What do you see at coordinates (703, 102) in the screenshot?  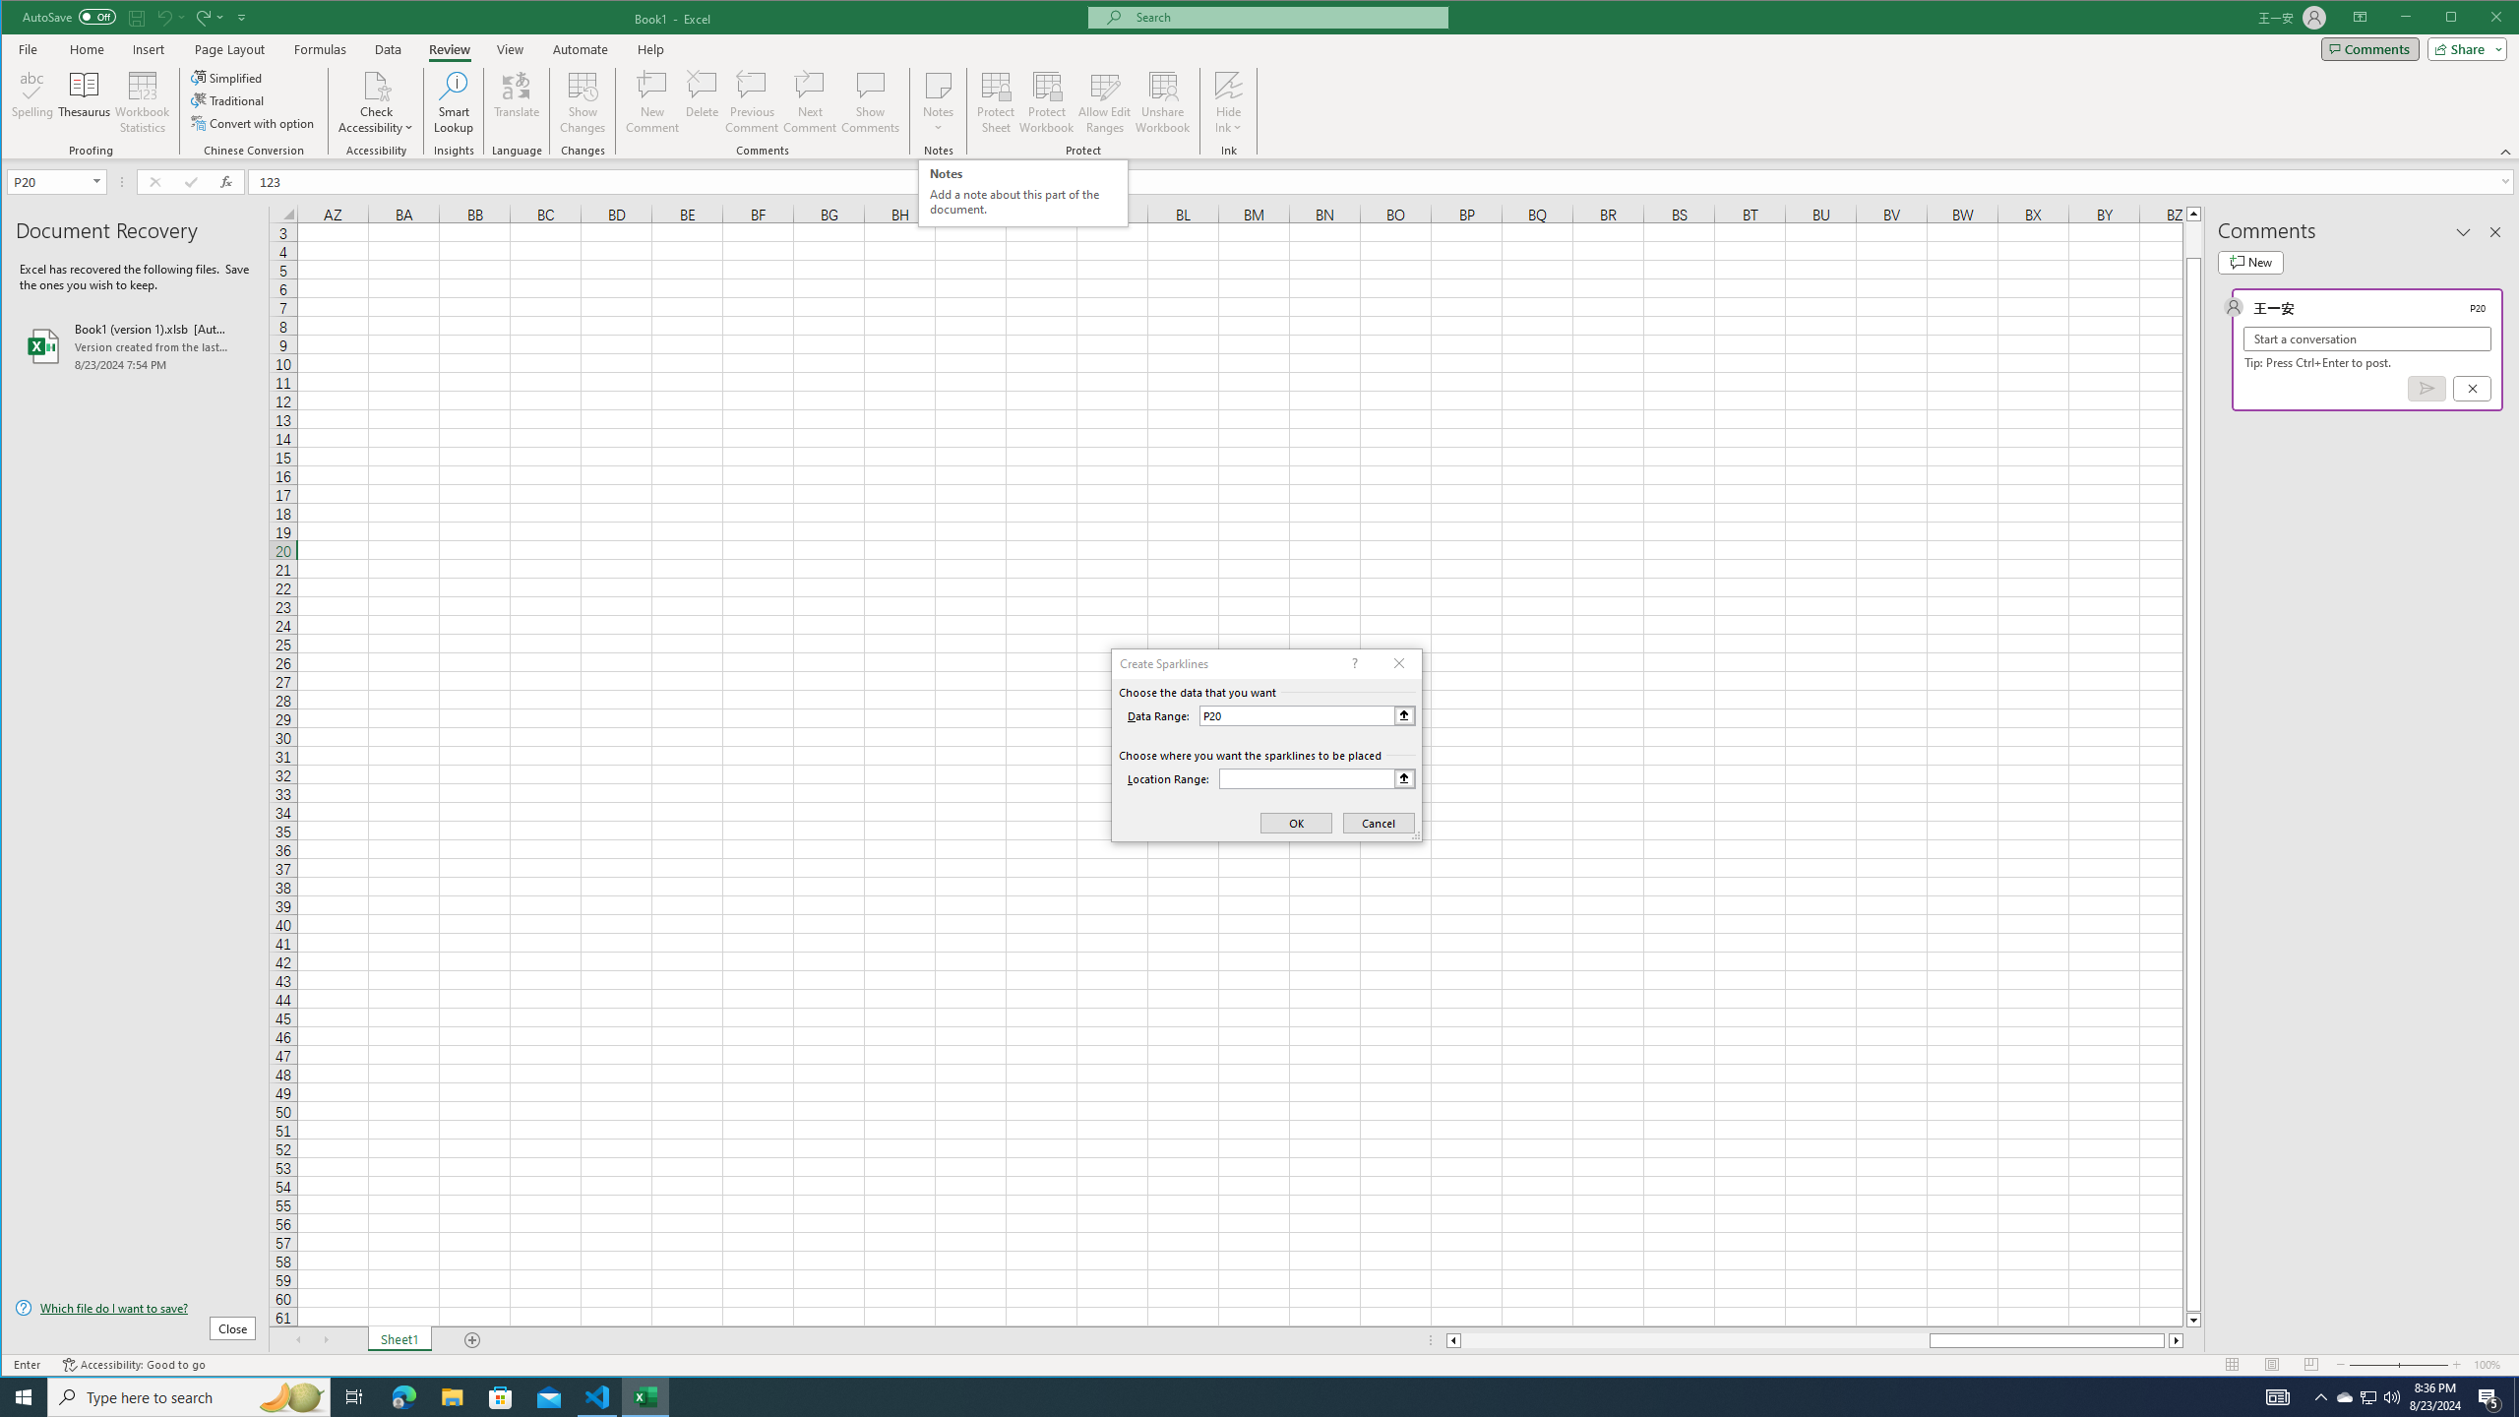 I see `Delete` at bounding box center [703, 102].